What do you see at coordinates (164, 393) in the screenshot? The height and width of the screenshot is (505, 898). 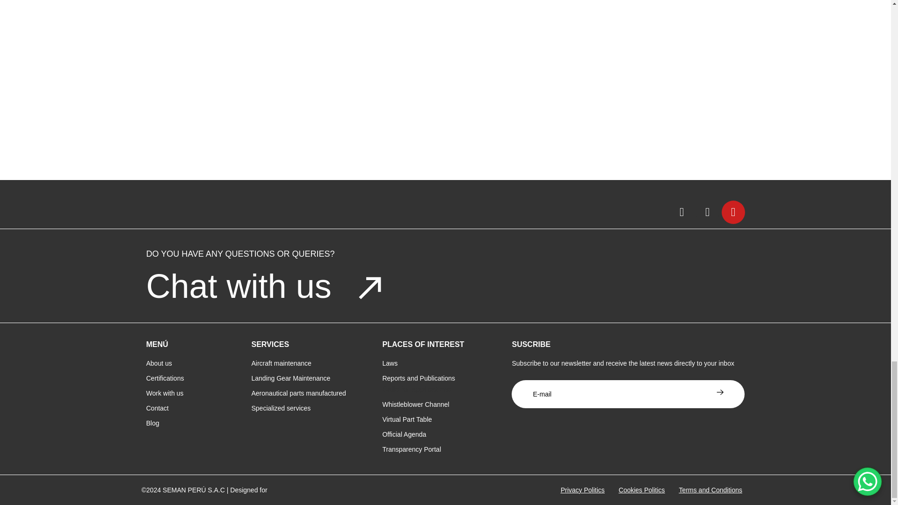 I see `Work with us` at bounding box center [164, 393].